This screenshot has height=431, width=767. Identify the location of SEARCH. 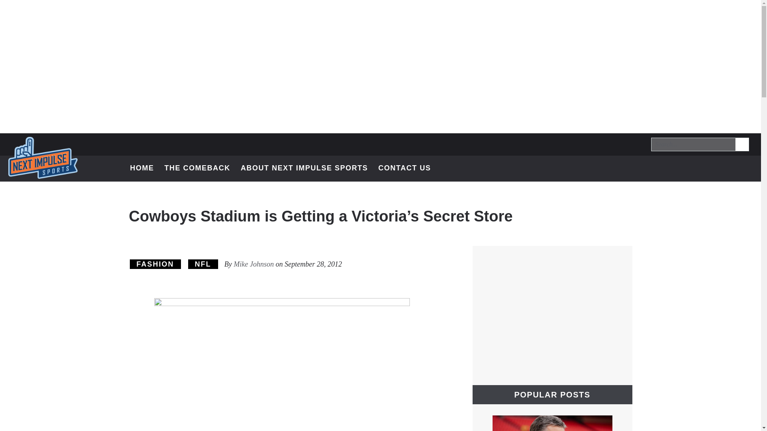
(741, 144).